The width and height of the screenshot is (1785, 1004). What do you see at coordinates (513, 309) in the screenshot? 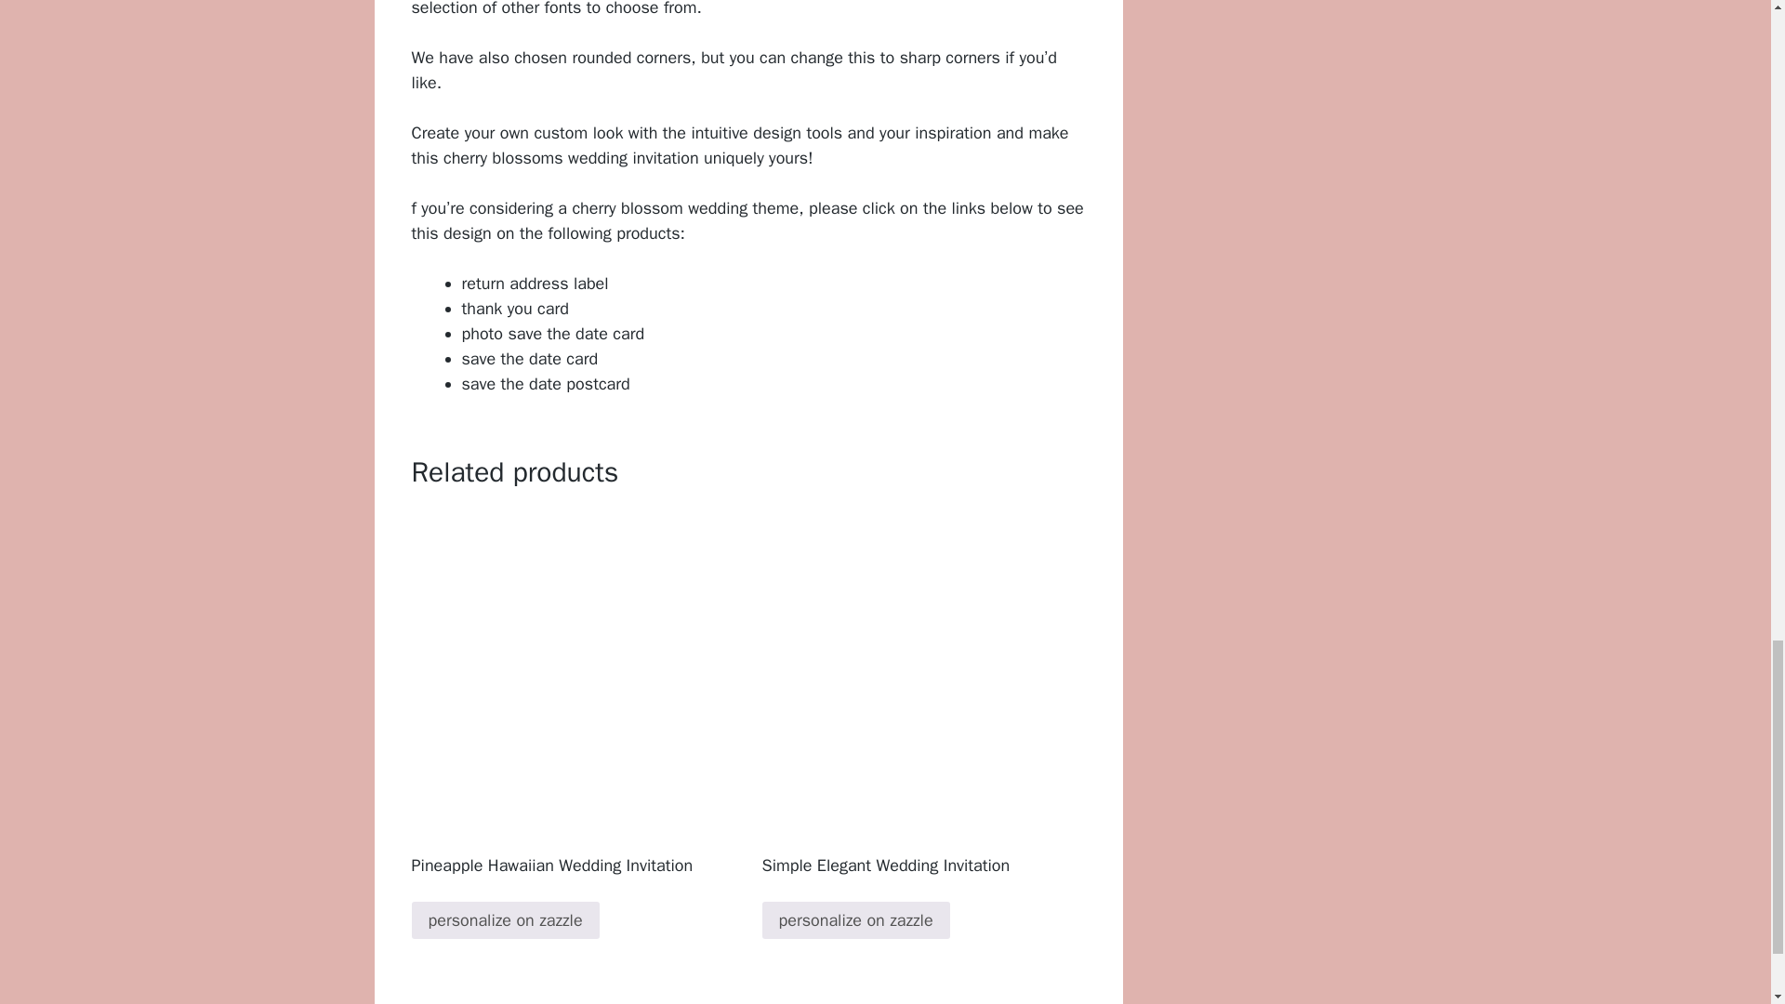
I see `thank you card` at bounding box center [513, 309].